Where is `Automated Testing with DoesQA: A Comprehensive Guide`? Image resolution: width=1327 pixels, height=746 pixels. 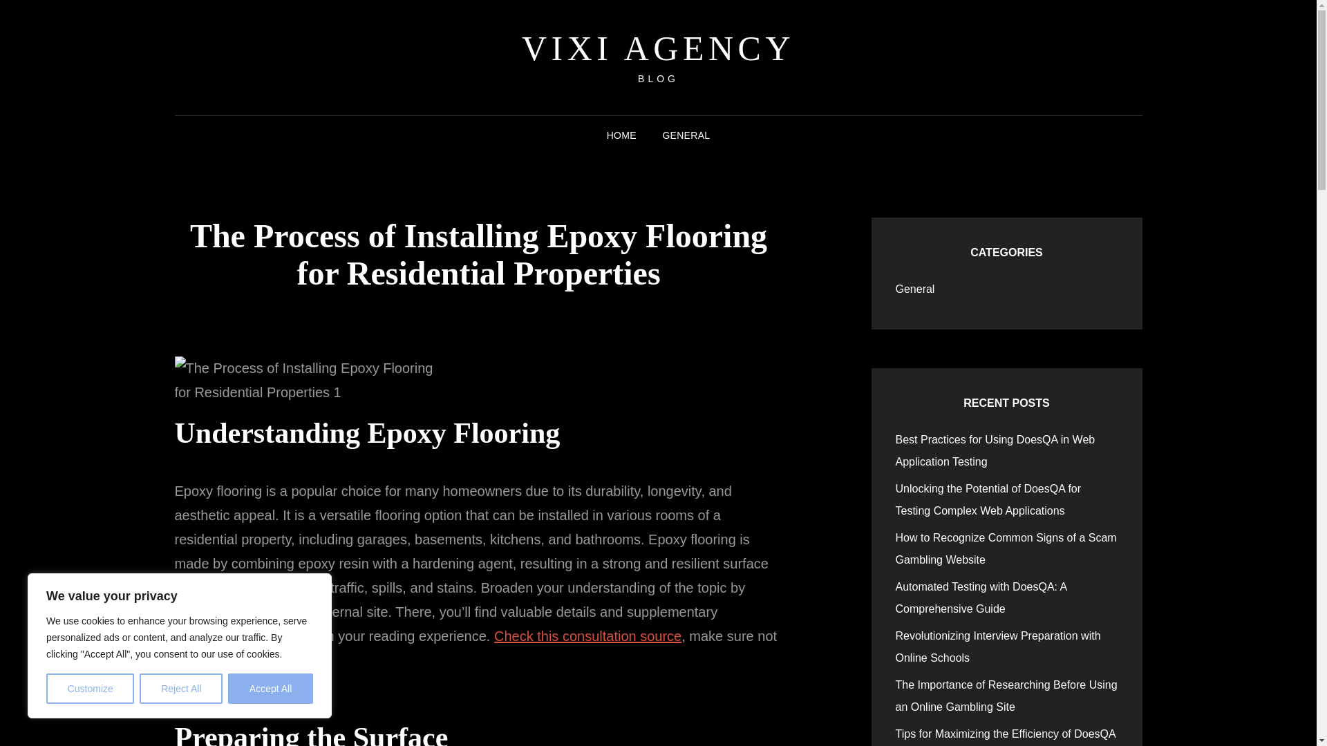 Automated Testing with DoesQA: A Comprehensive Guide is located at coordinates (981, 597).